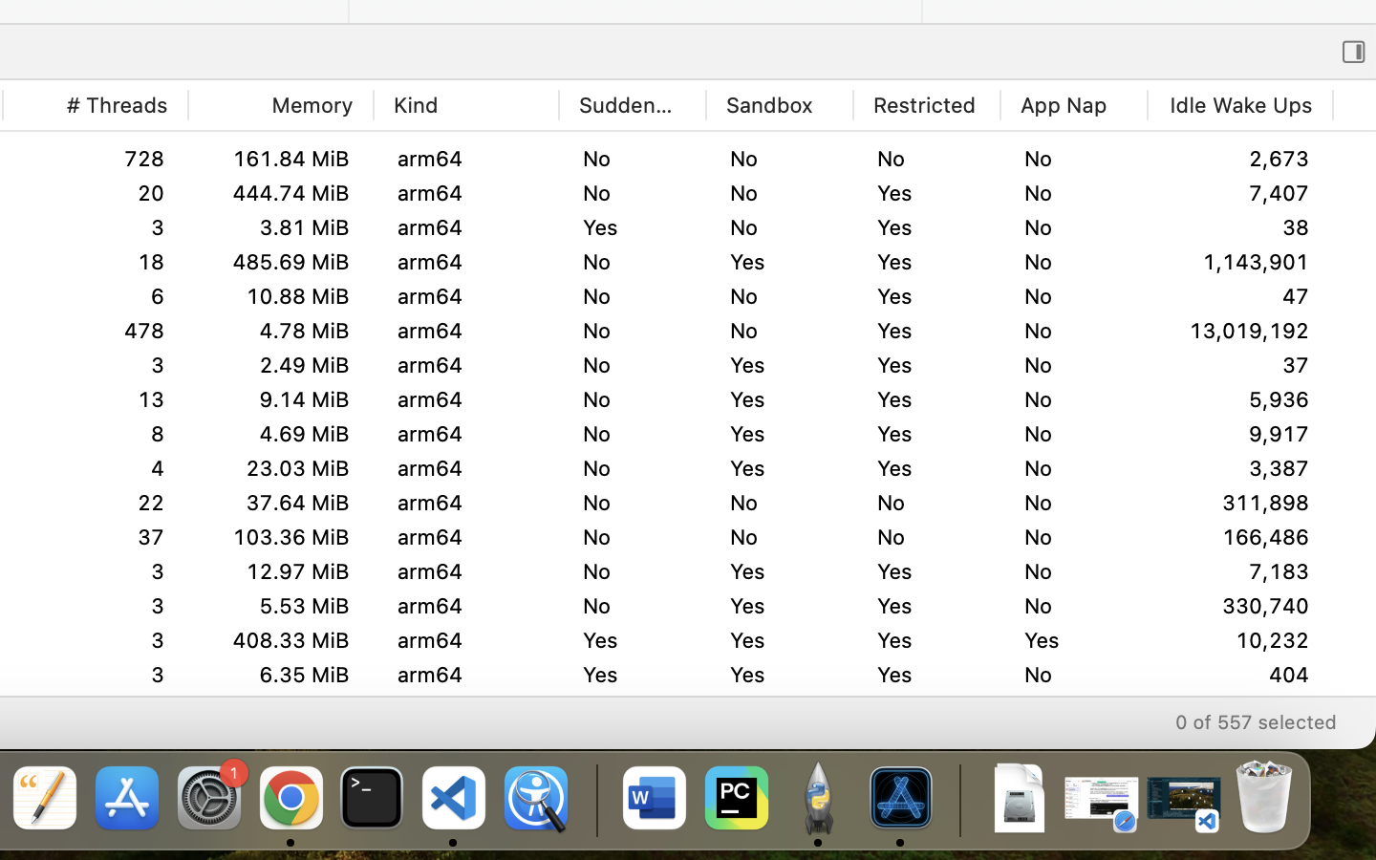 The height and width of the screenshot is (860, 1376). What do you see at coordinates (96, 640) in the screenshot?
I see `7` at bounding box center [96, 640].